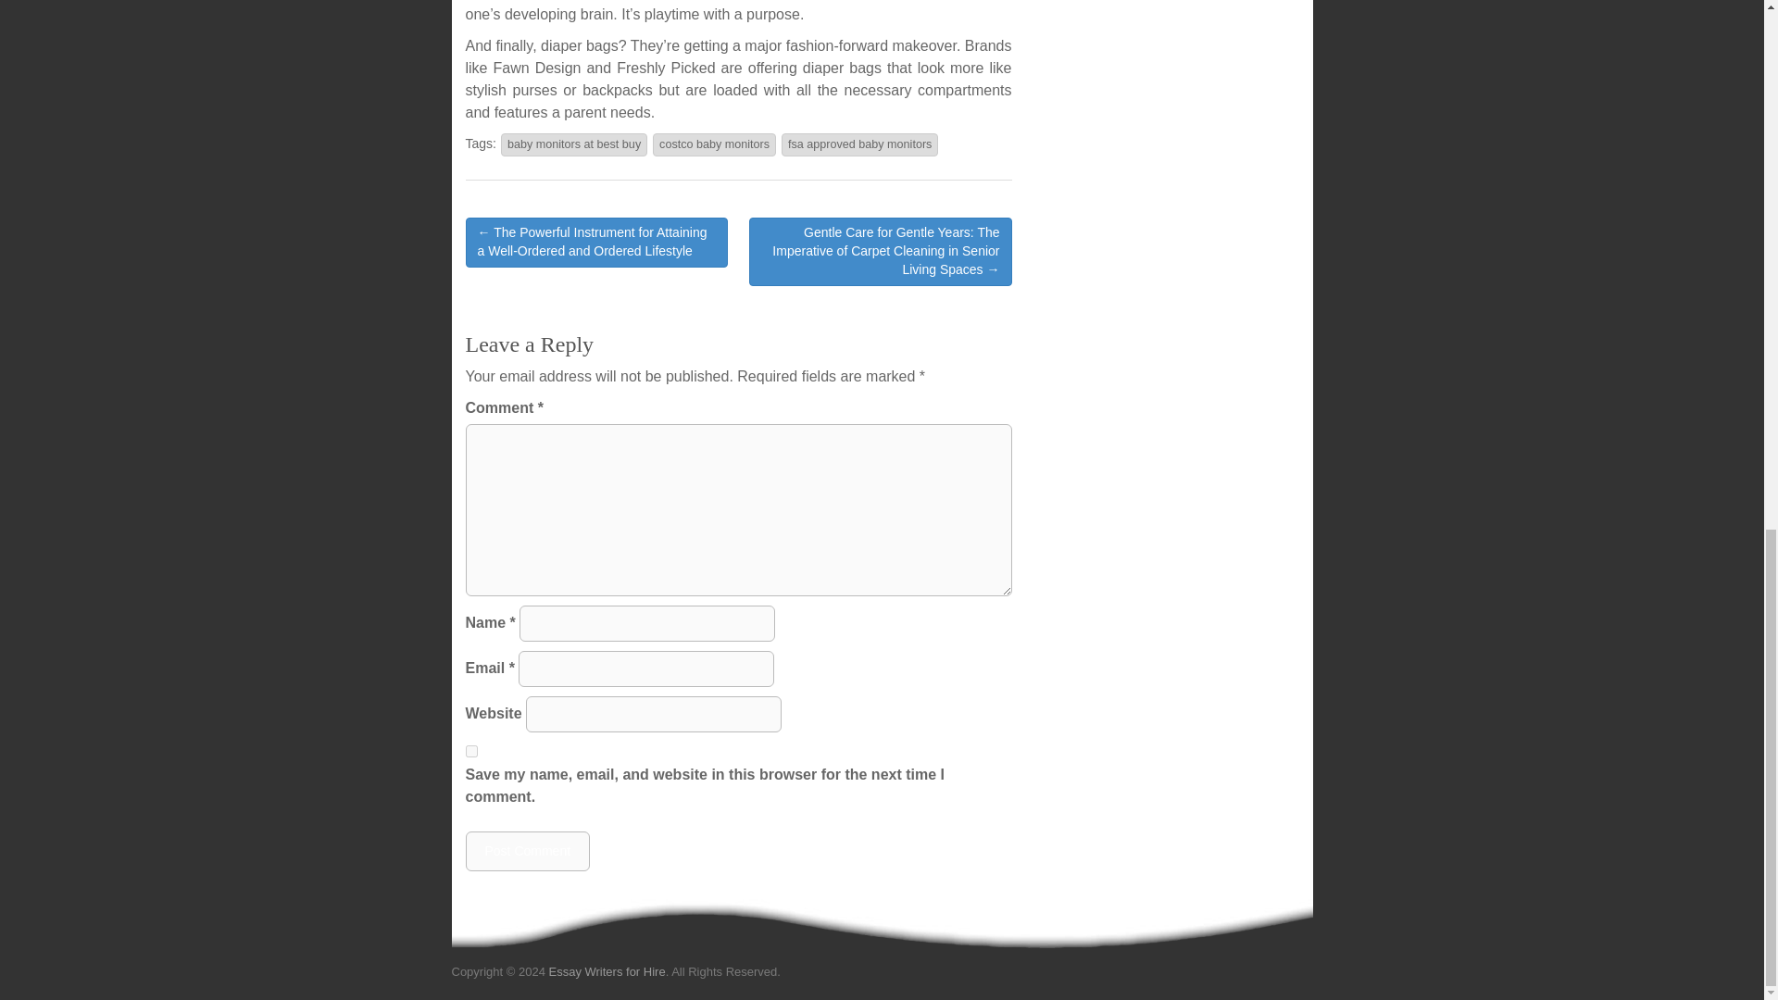  What do you see at coordinates (527, 850) in the screenshot?
I see `Post Comment` at bounding box center [527, 850].